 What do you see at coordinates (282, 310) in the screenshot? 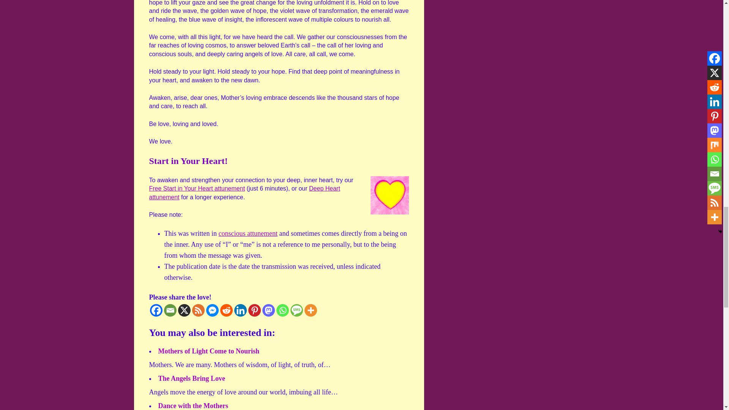
I see `Whatsapp` at bounding box center [282, 310].